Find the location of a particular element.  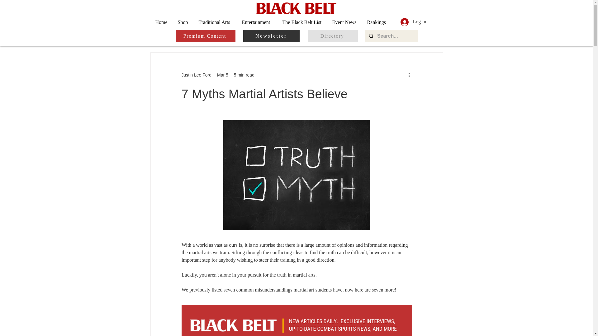

The Black Belt List is located at coordinates (303, 22).